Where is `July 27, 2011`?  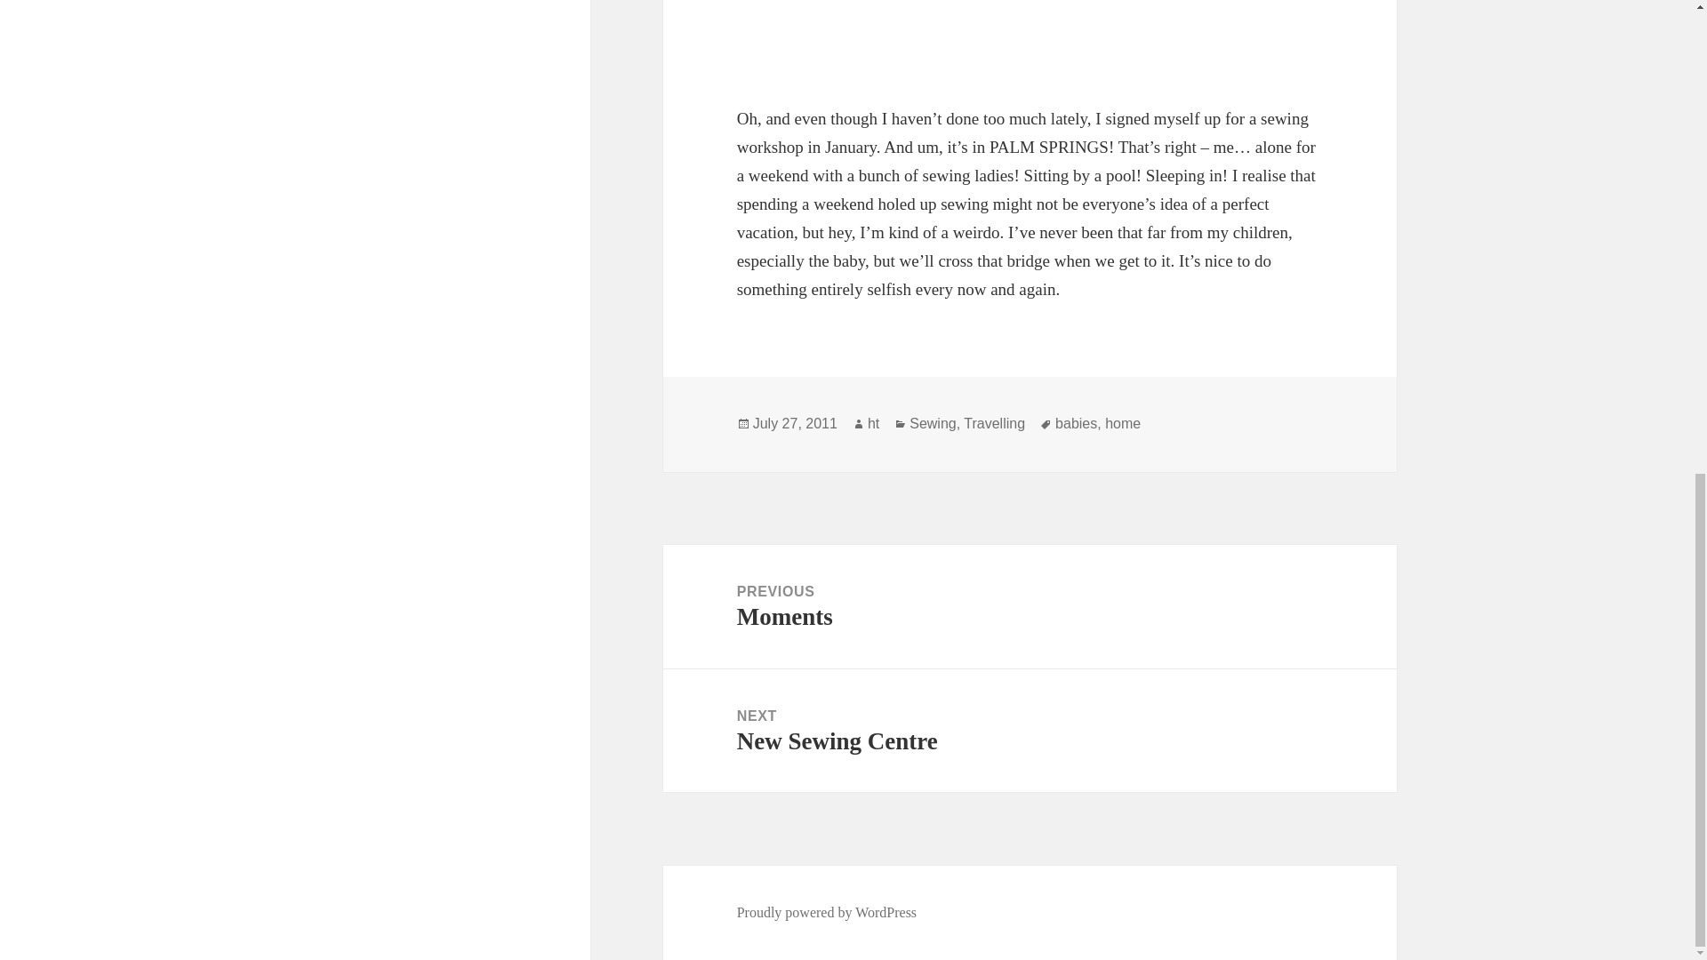 July 27, 2011 is located at coordinates (933, 423).